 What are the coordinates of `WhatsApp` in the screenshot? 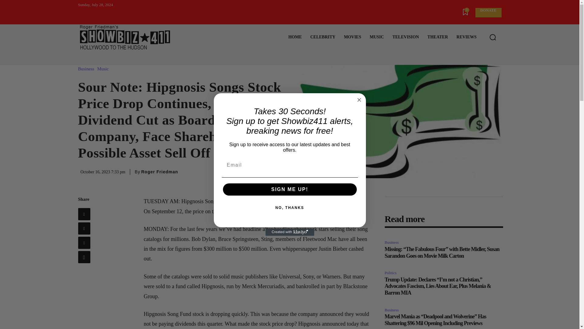 It's located at (84, 257).